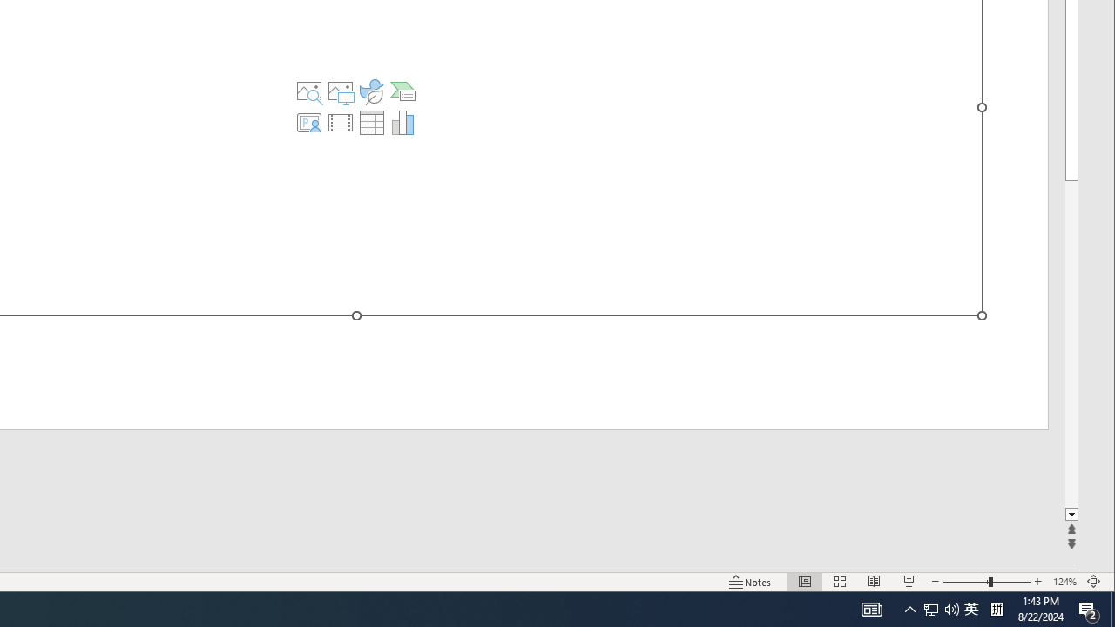 The image size is (1115, 627). What do you see at coordinates (371, 91) in the screenshot?
I see `Insert an Icon` at bounding box center [371, 91].